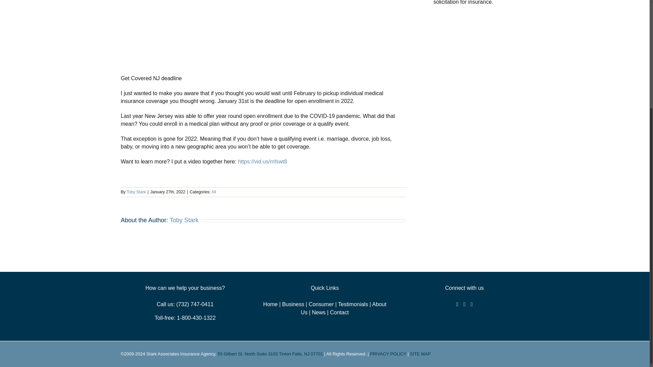 The width and height of the screenshot is (653, 367). I want to click on Contact Us, so click(339, 312).